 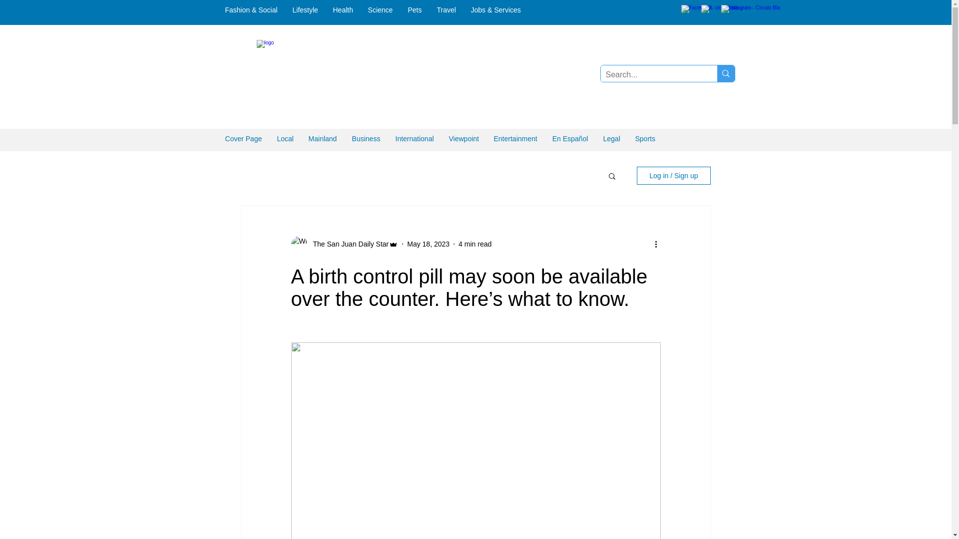 What do you see at coordinates (285, 139) in the screenshot?
I see `Local` at bounding box center [285, 139].